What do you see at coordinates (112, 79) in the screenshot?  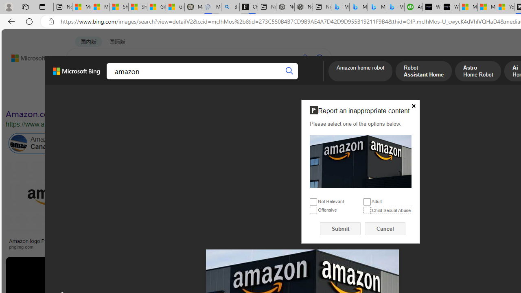 I see `IMAGES` at bounding box center [112, 79].